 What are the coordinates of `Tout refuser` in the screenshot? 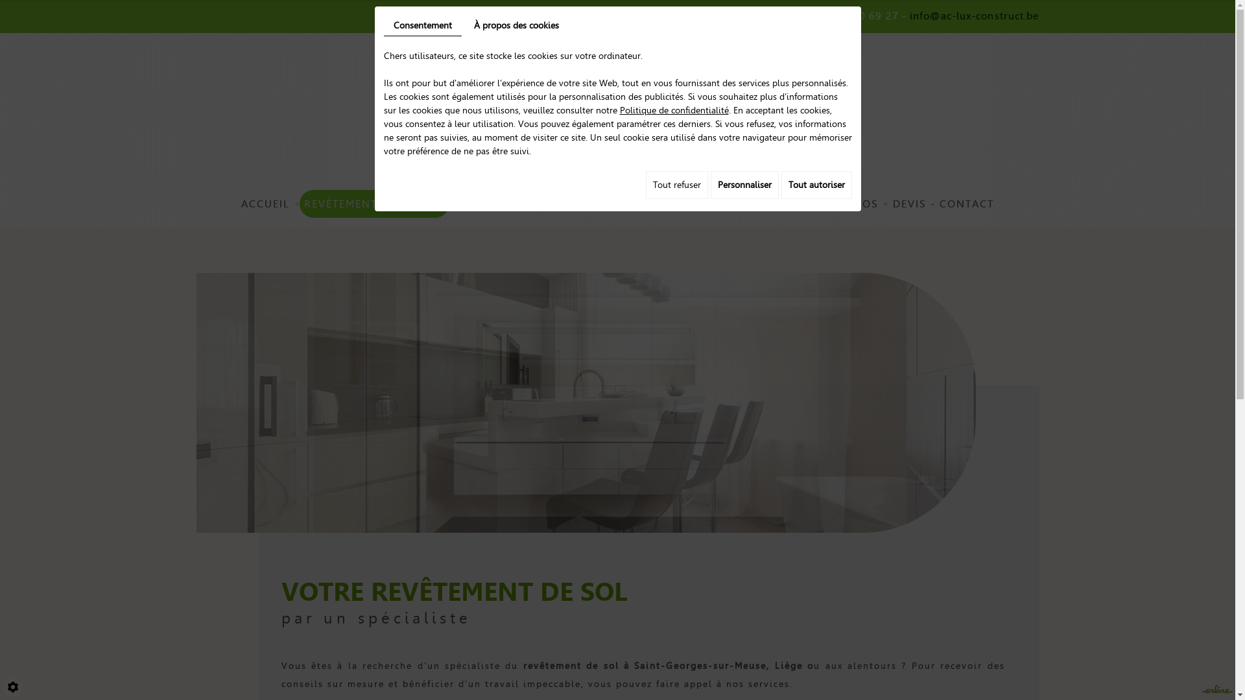 It's located at (677, 185).